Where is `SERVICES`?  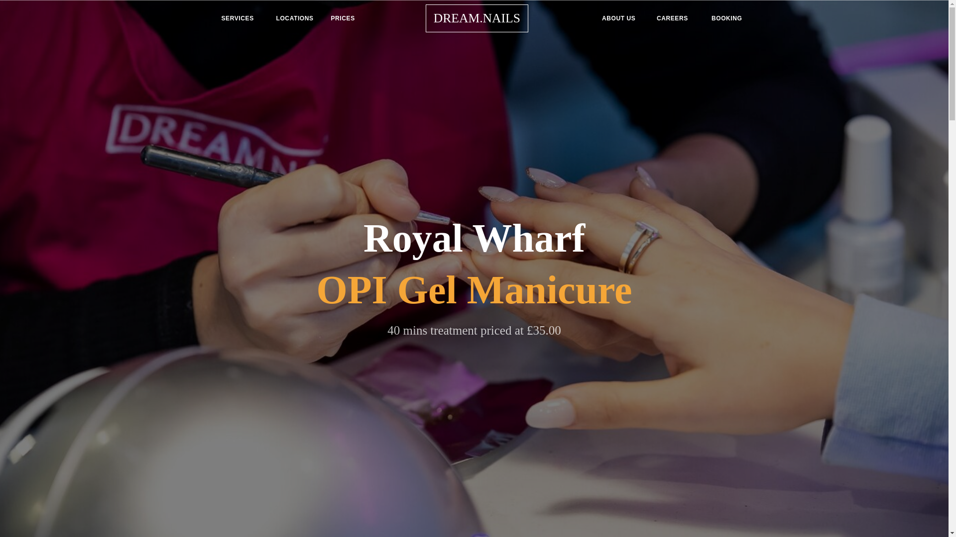
SERVICES is located at coordinates (240, 18).